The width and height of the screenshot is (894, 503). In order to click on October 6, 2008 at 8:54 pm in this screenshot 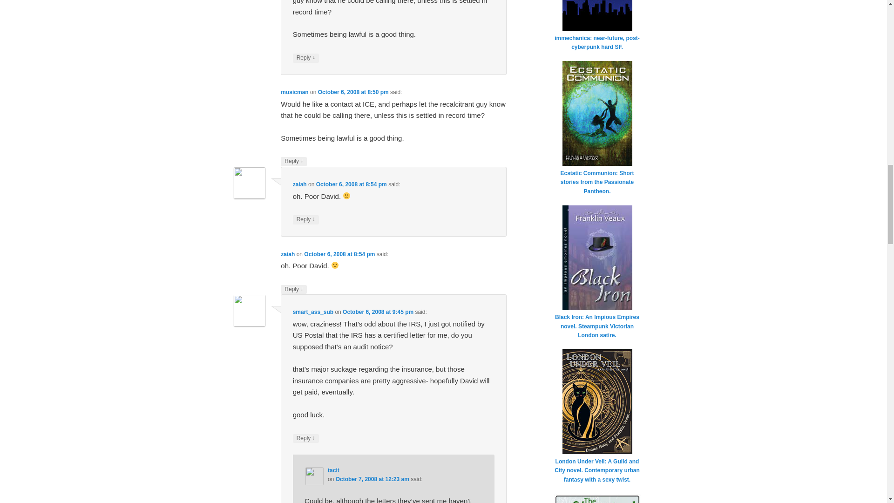, I will do `click(339, 253)`.